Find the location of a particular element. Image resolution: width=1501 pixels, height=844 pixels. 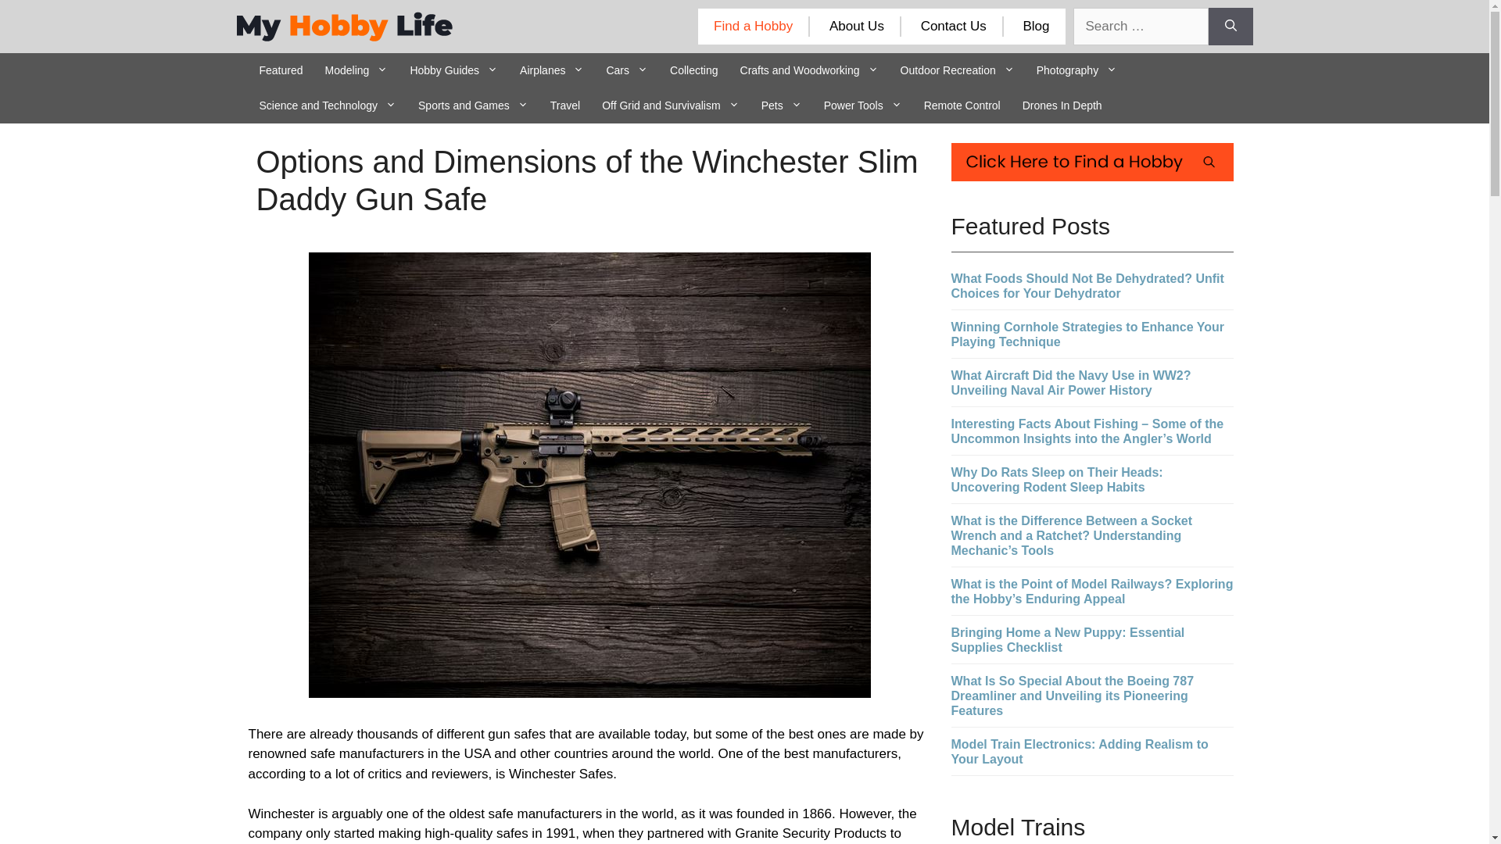

Airplanes is located at coordinates (551, 70).